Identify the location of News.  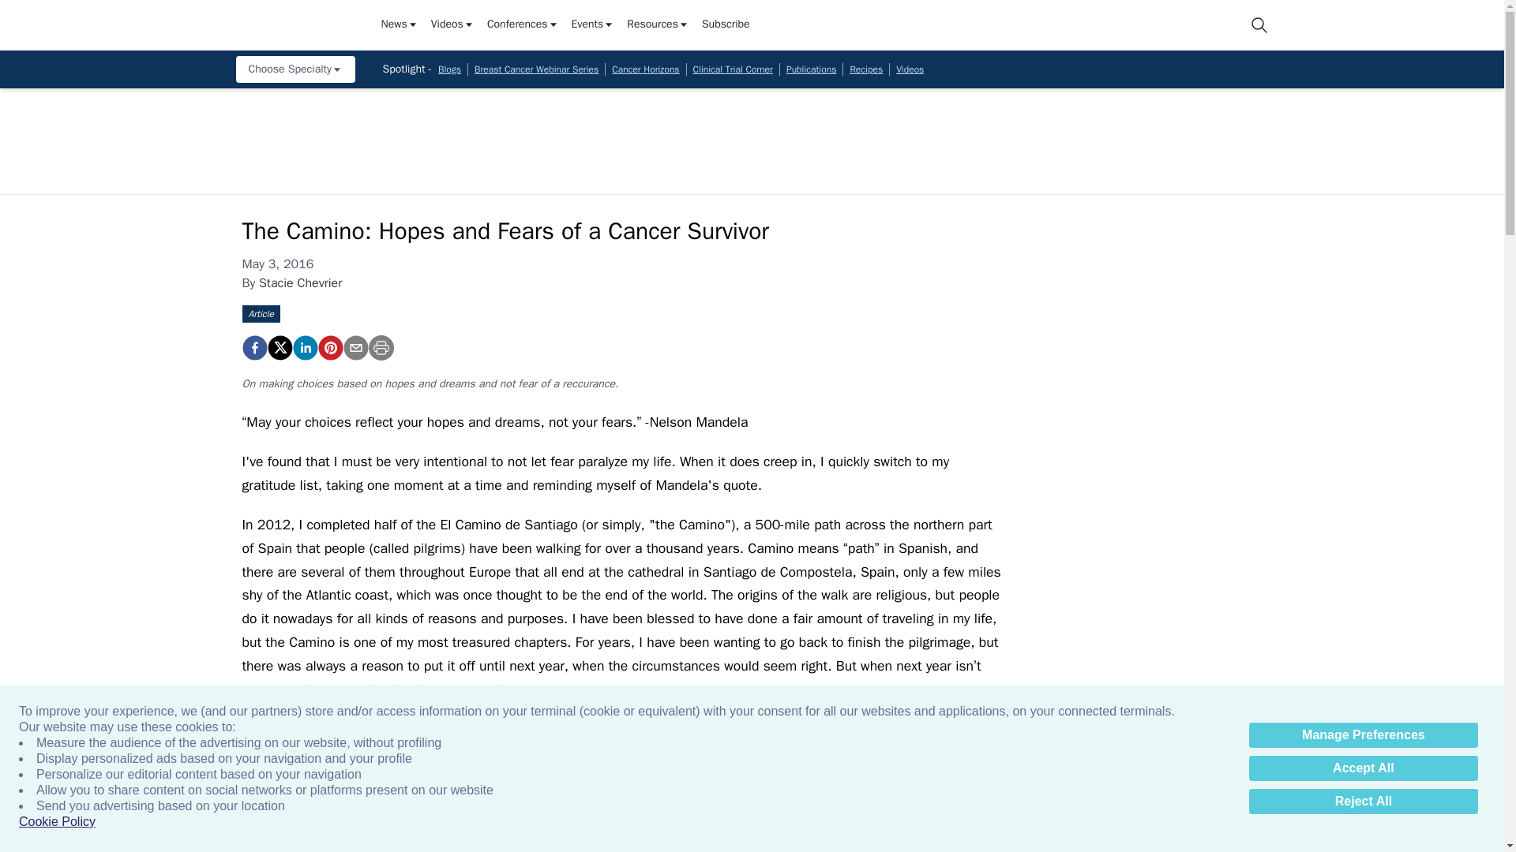
(399, 25).